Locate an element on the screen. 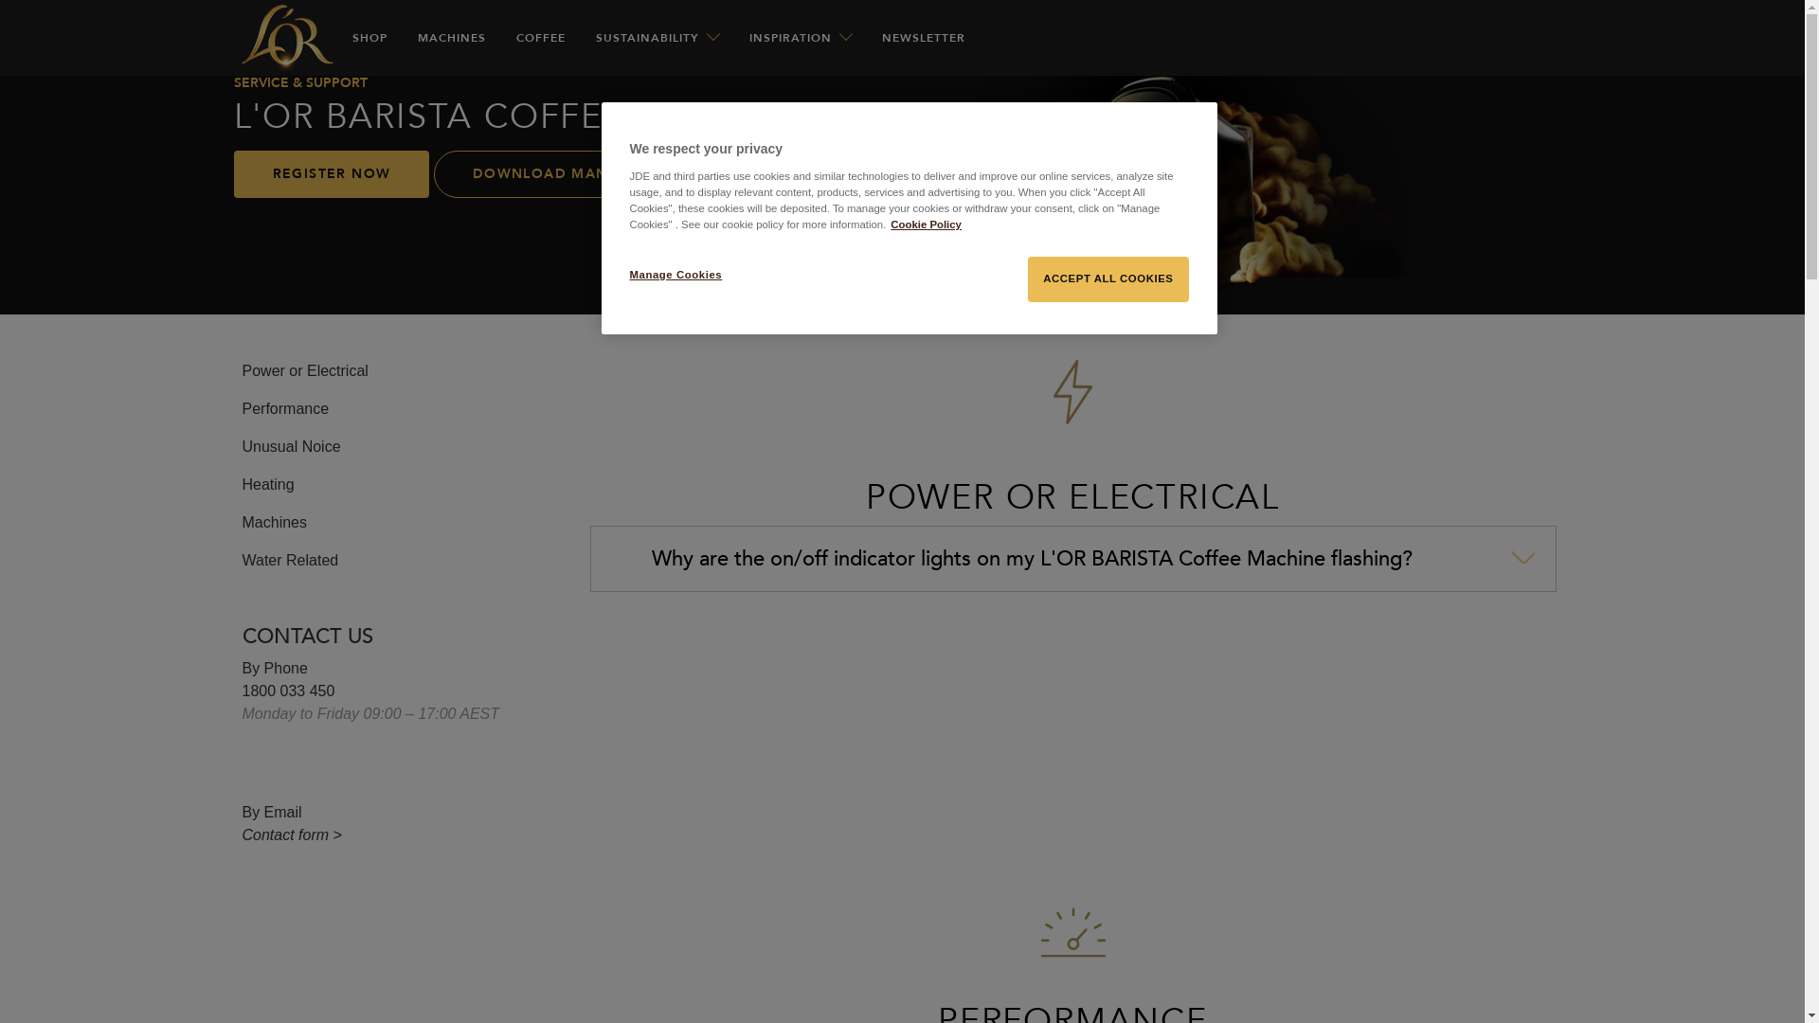  SHOP is located at coordinates (369, 38).